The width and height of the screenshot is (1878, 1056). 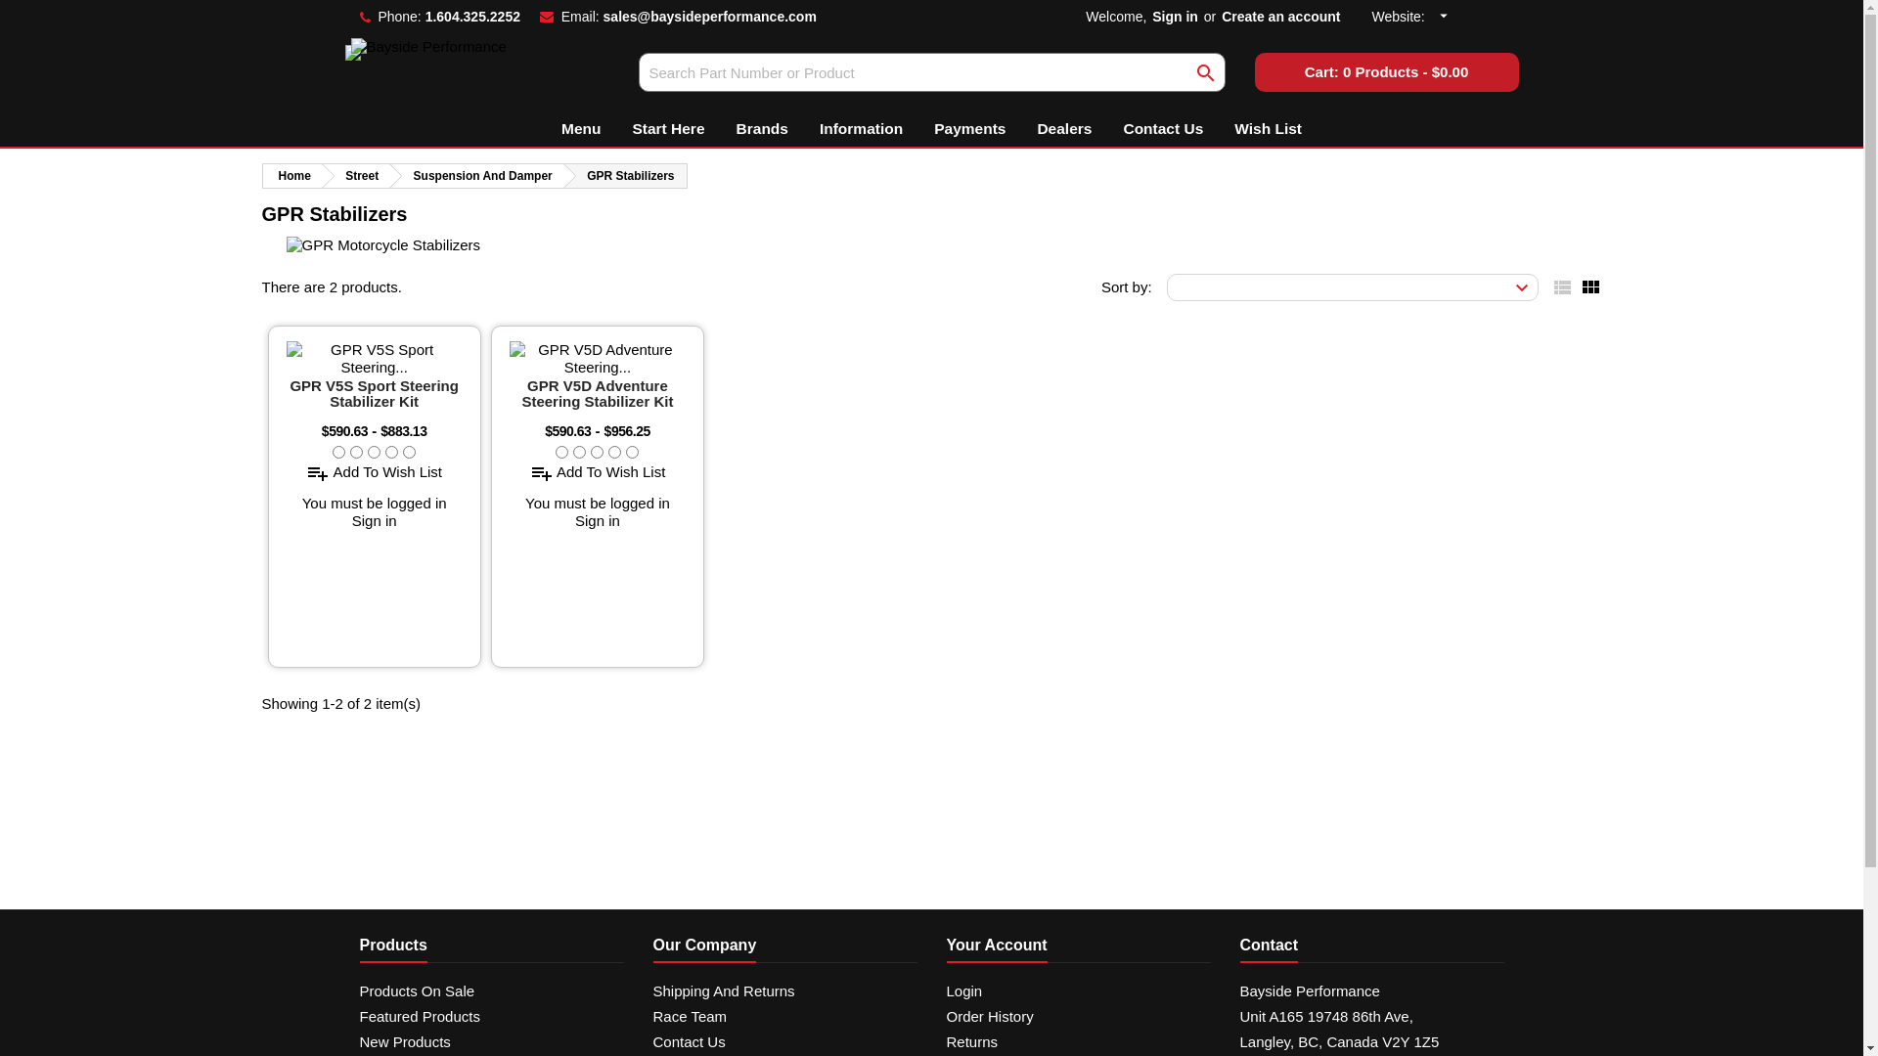 I want to click on Race Team, so click(x=691, y=1017).